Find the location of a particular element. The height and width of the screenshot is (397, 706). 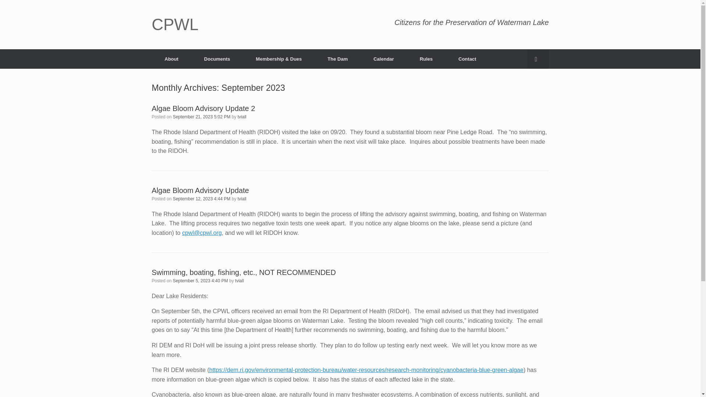

5:02 PM is located at coordinates (202, 117).